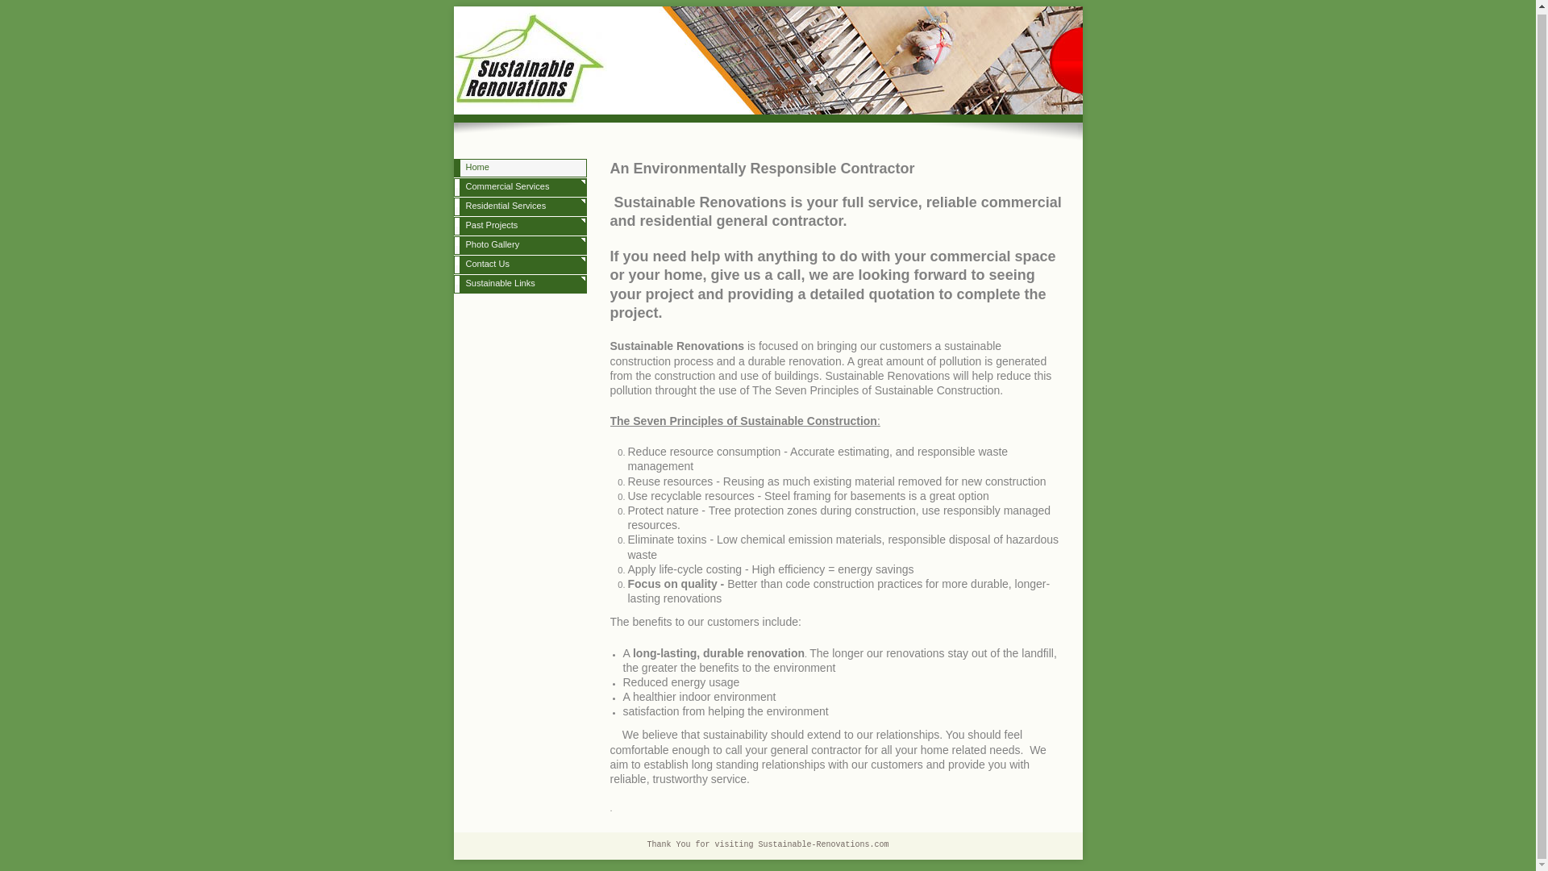  I want to click on Commercial Services, so click(519, 188).